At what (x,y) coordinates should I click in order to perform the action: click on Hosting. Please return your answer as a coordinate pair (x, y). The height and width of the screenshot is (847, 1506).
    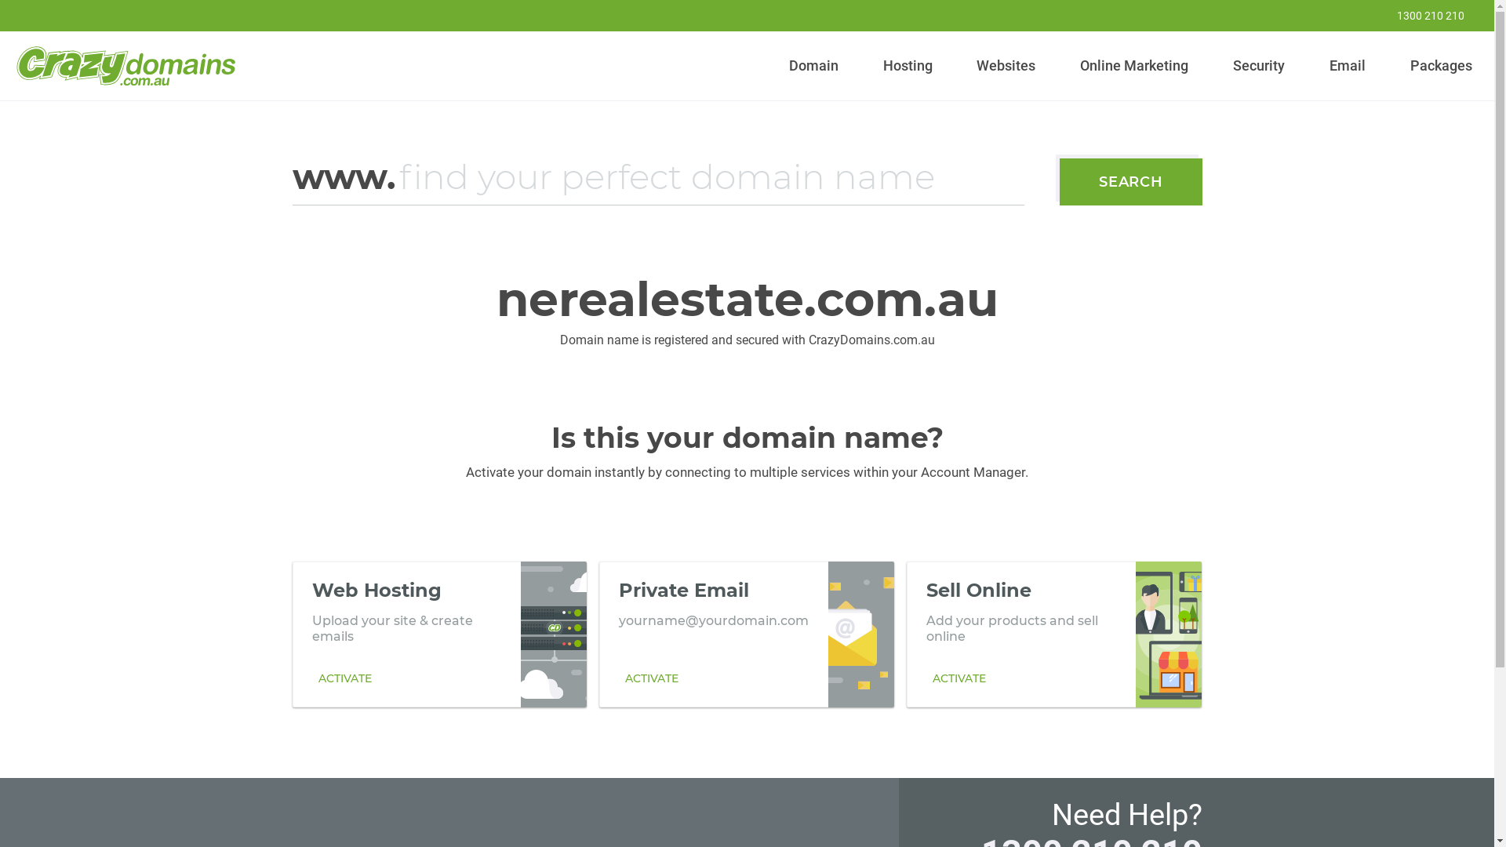
    Looking at the image, I should click on (908, 66).